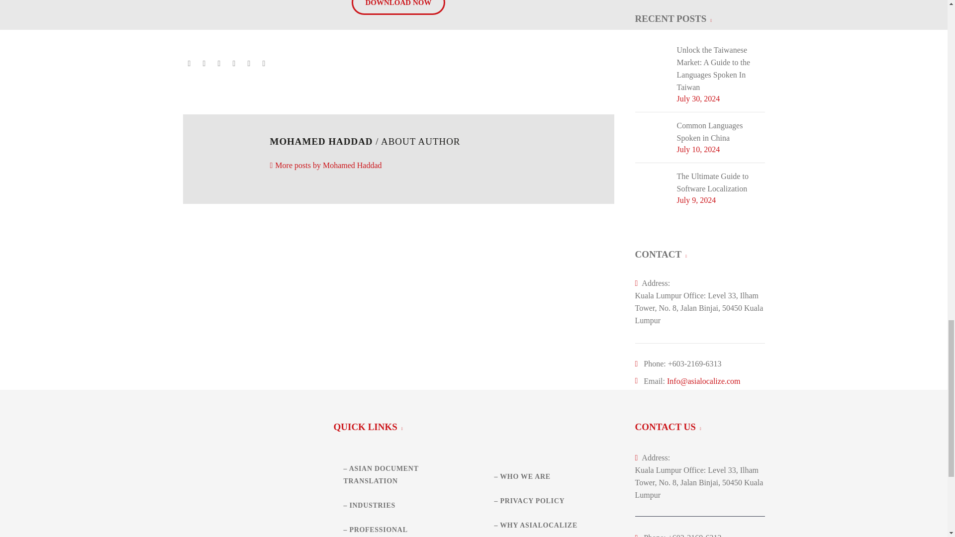 The height and width of the screenshot is (537, 955). Describe the element at coordinates (720, 131) in the screenshot. I see `Common Languages Spoken in China` at that location.